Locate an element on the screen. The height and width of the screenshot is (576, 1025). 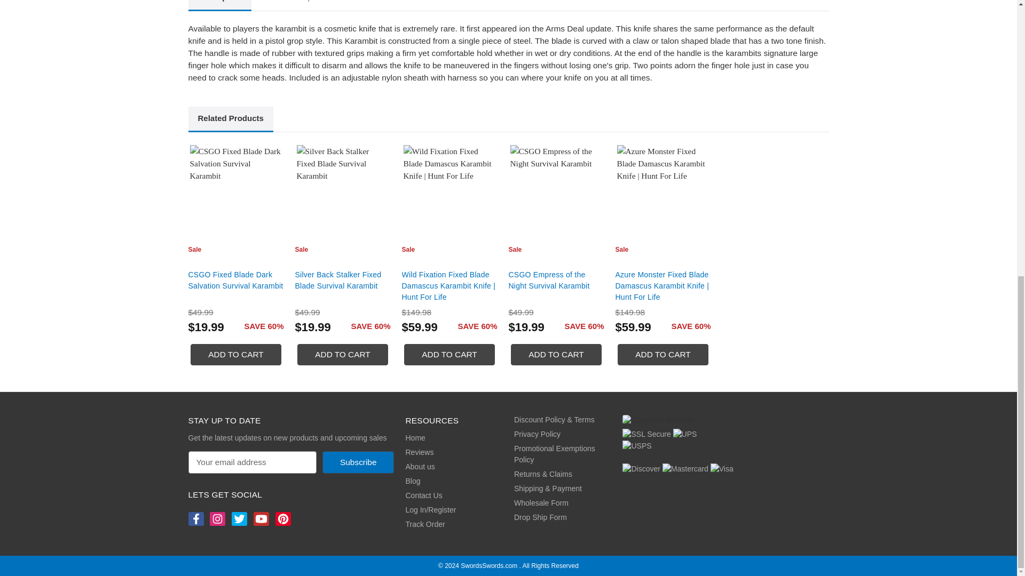
CSGO Empress of the Night Survival Karambit is located at coordinates (556, 191).